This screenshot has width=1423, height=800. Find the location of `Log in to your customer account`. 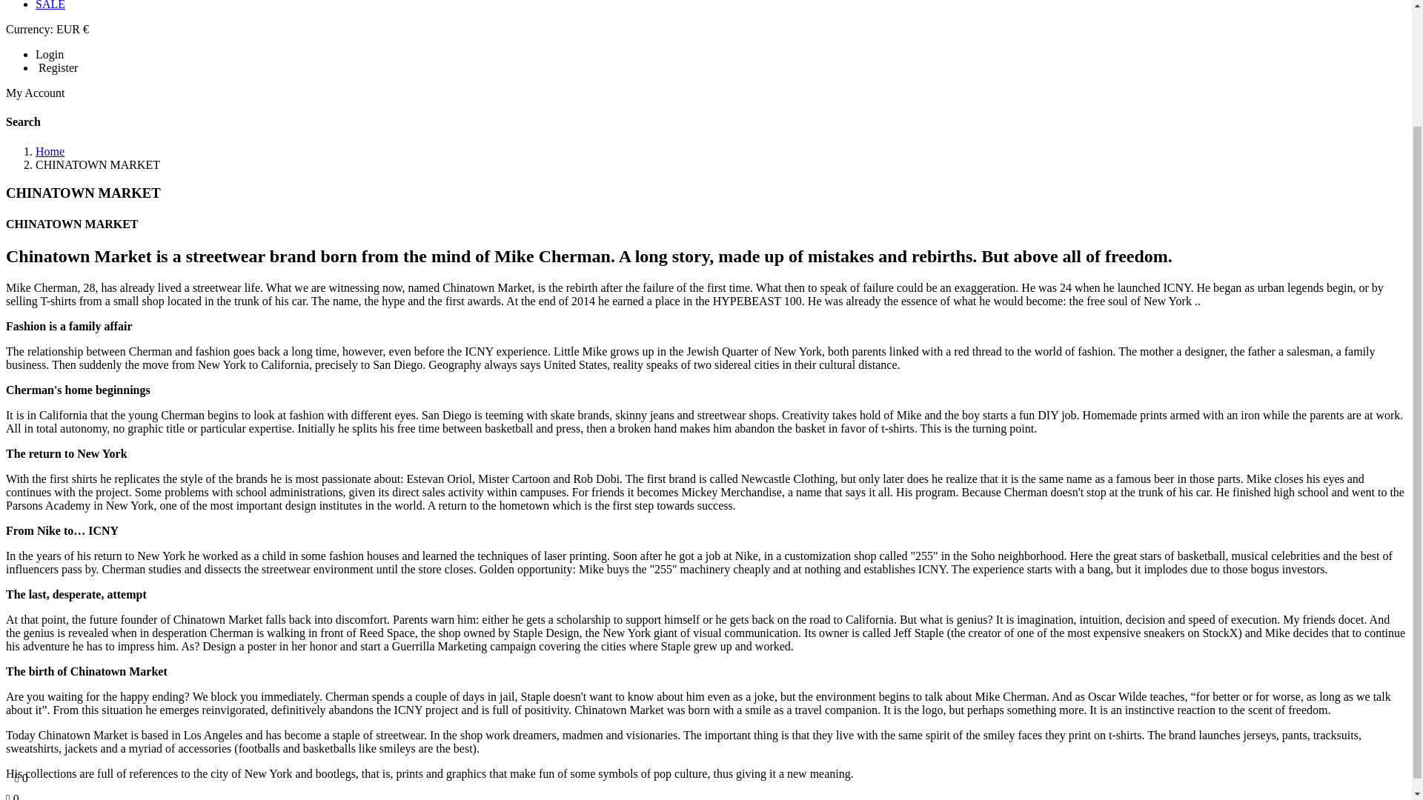

Log in to your customer account is located at coordinates (50, 54).